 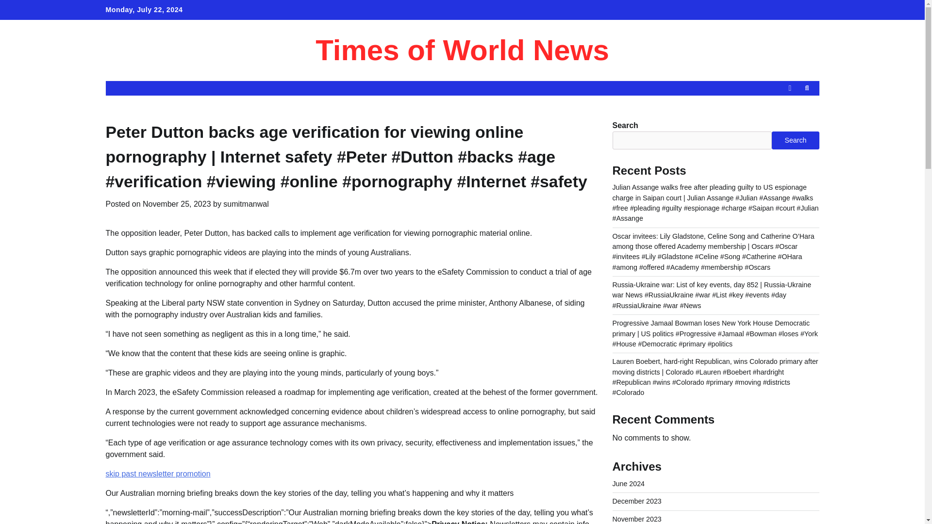 What do you see at coordinates (789, 88) in the screenshot?
I see `View Random Post` at bounding box center [789, 88].